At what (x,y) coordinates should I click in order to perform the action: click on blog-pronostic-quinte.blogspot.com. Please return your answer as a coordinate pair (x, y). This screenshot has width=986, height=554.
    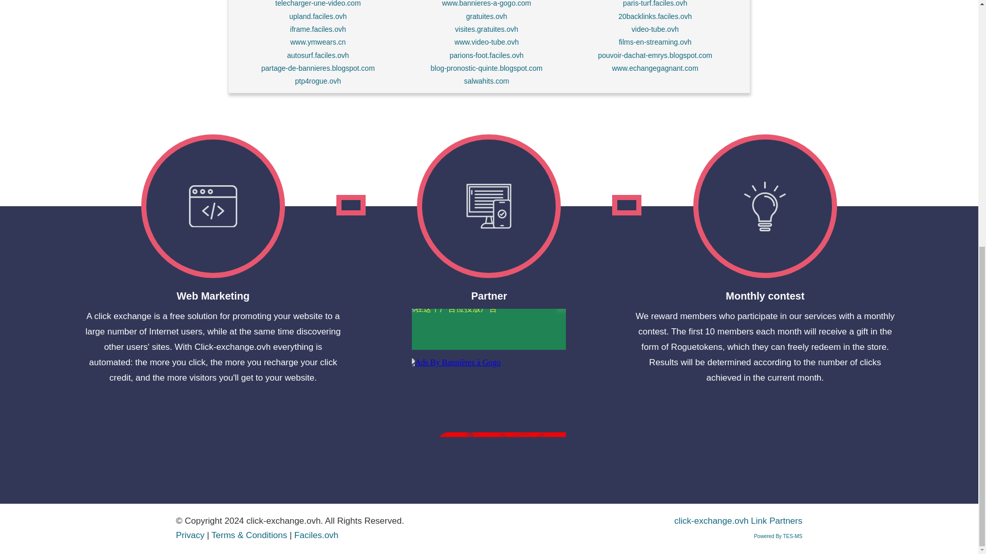
    Looking at the image, I should click on (487, 68).